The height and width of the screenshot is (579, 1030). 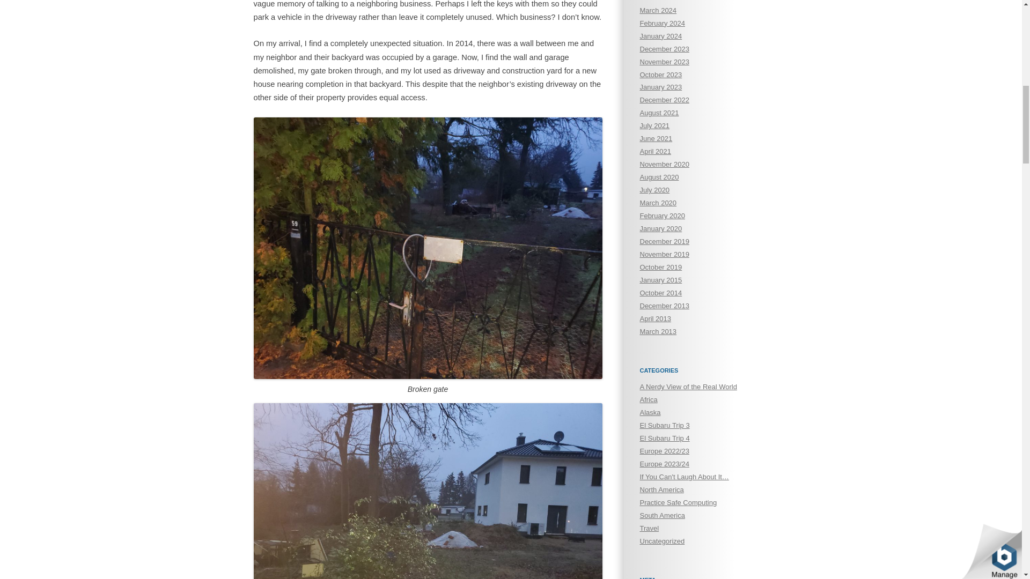 What do you see at coordinates (664, 49) in the screenshot?
I see `December 2023` at bounding box center [664, 49].